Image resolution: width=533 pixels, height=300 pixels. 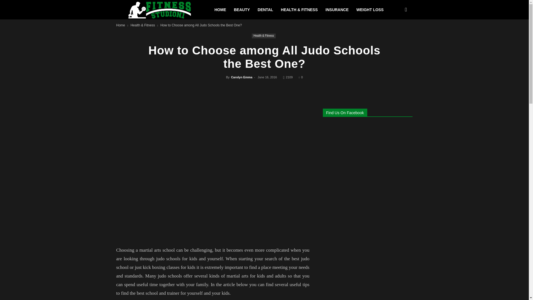 What do you see at coordinates (396, 35) in the screenshot?
I see `Search` at bounding box center [396, 35].